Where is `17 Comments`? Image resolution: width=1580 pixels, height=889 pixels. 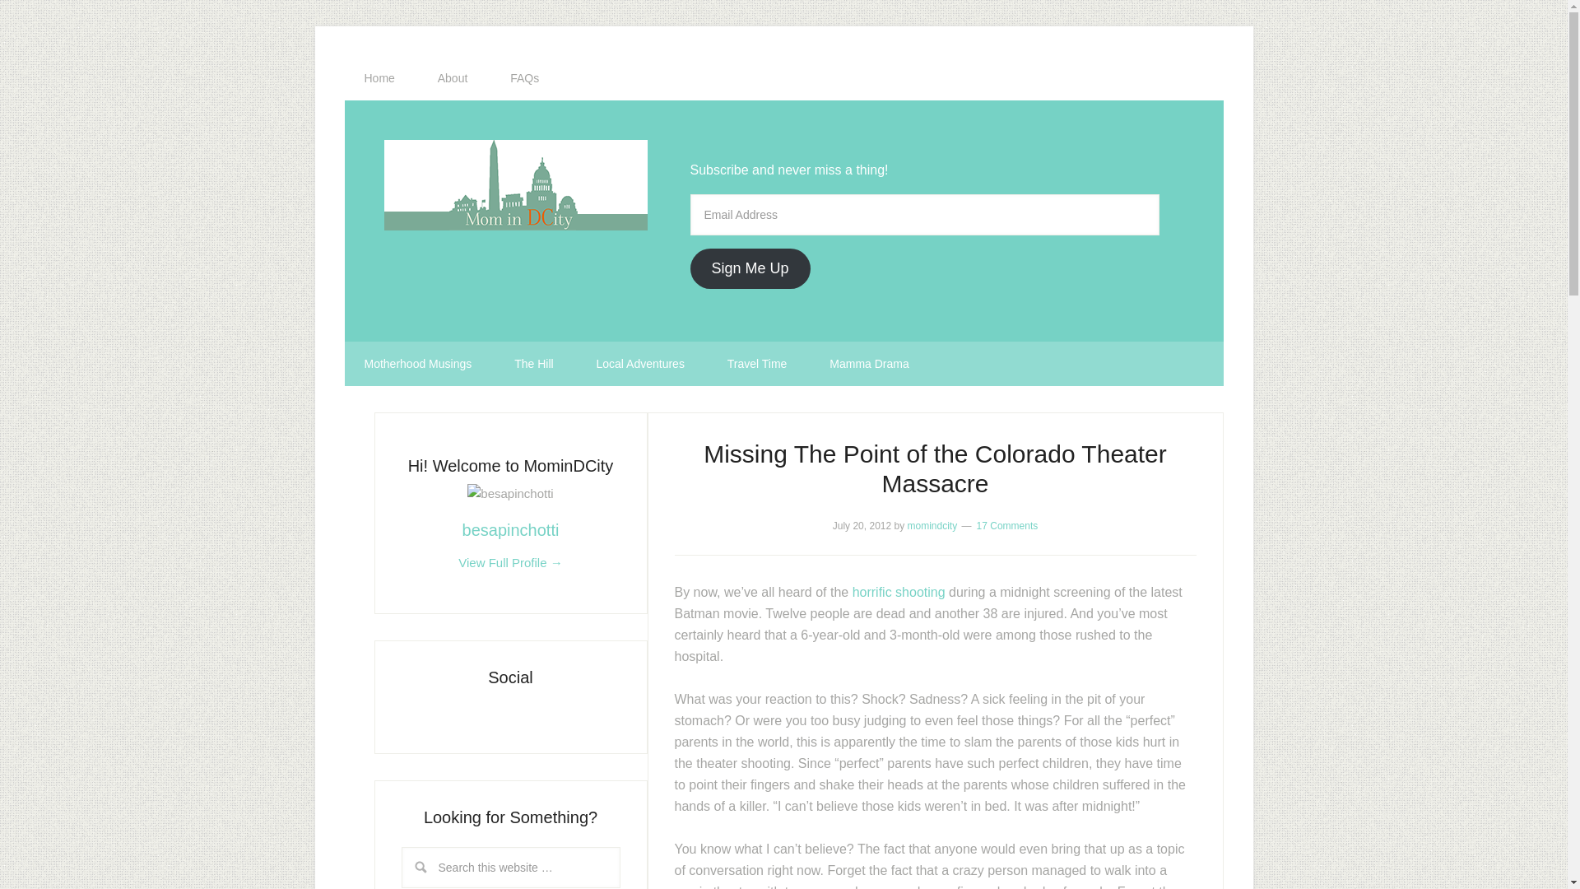
17 Comments is located at coordinates (1007, 525).